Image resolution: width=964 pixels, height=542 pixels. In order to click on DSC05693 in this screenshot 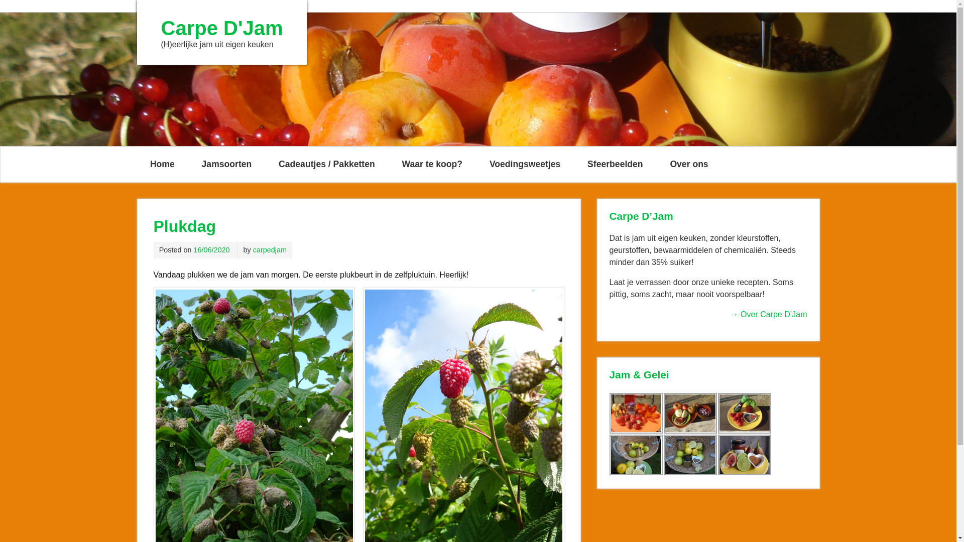, I will do `click(745, 414)`.